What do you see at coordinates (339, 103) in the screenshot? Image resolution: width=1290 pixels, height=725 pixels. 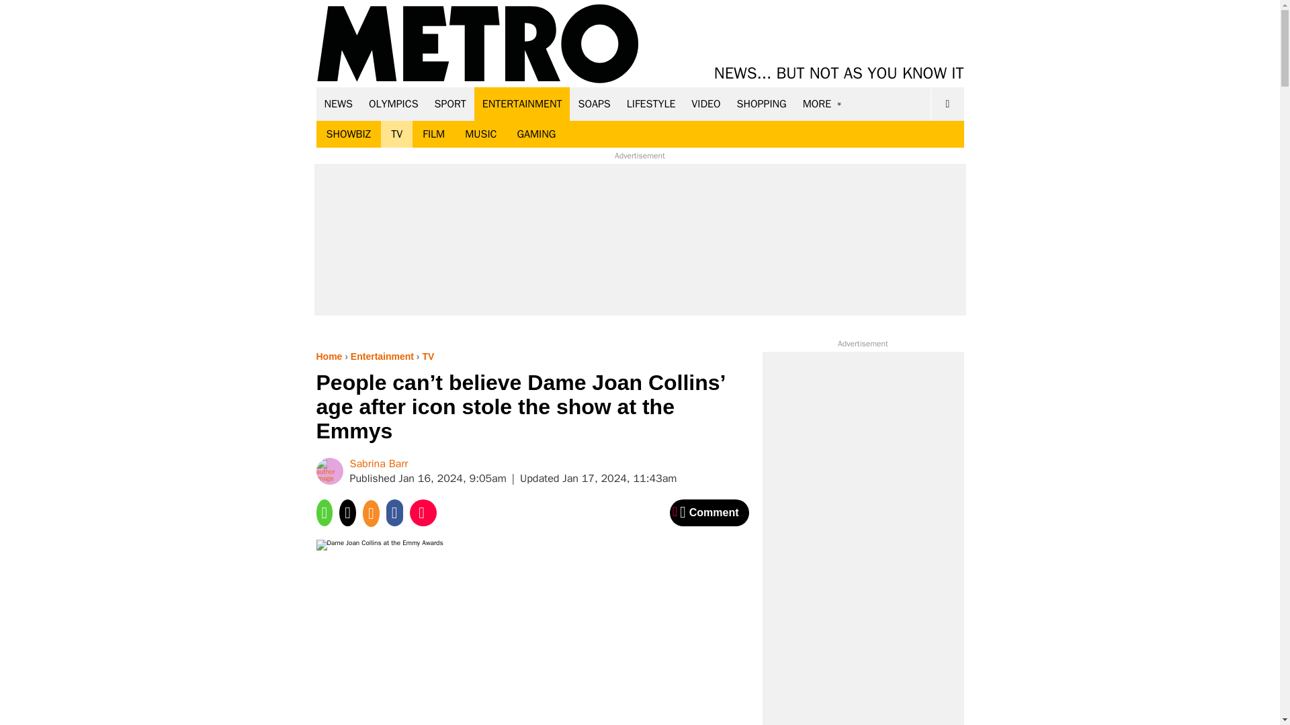 I see `NEWS` at bounding box center [339, 103].